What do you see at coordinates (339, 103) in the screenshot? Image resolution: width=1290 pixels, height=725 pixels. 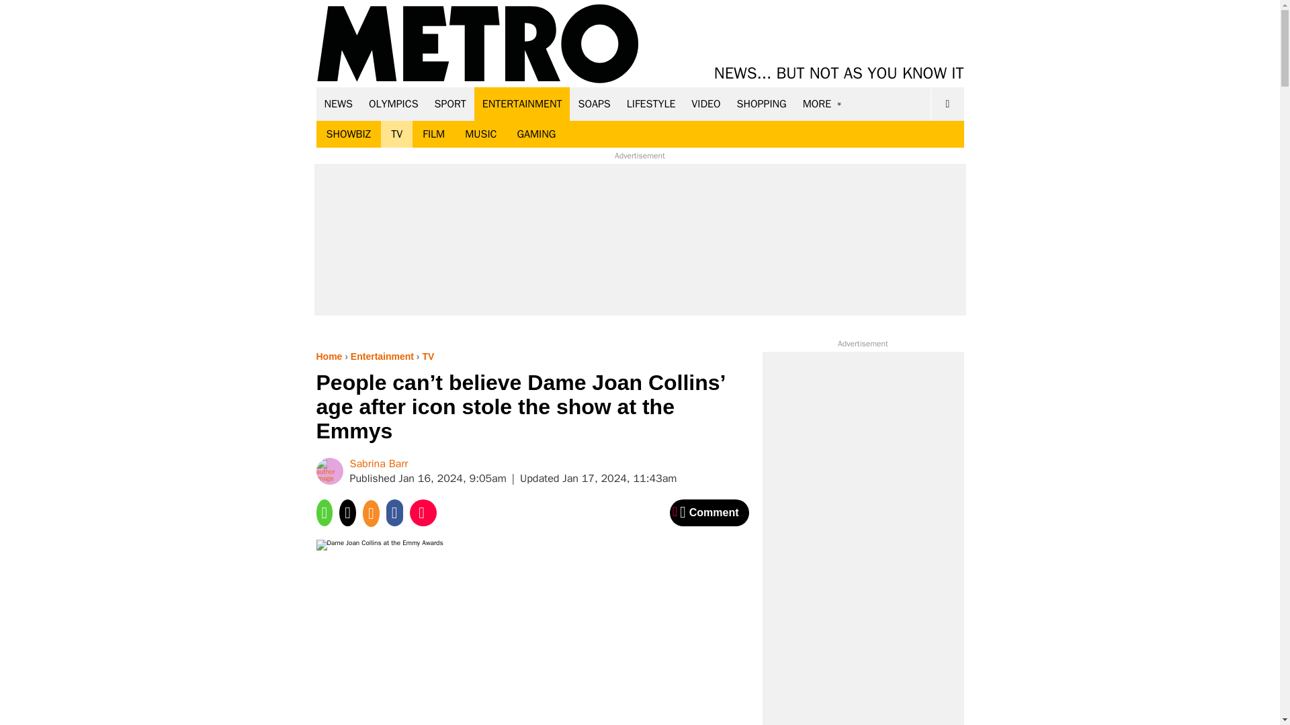 I see `NEWS` at bounding box center [339, 103].